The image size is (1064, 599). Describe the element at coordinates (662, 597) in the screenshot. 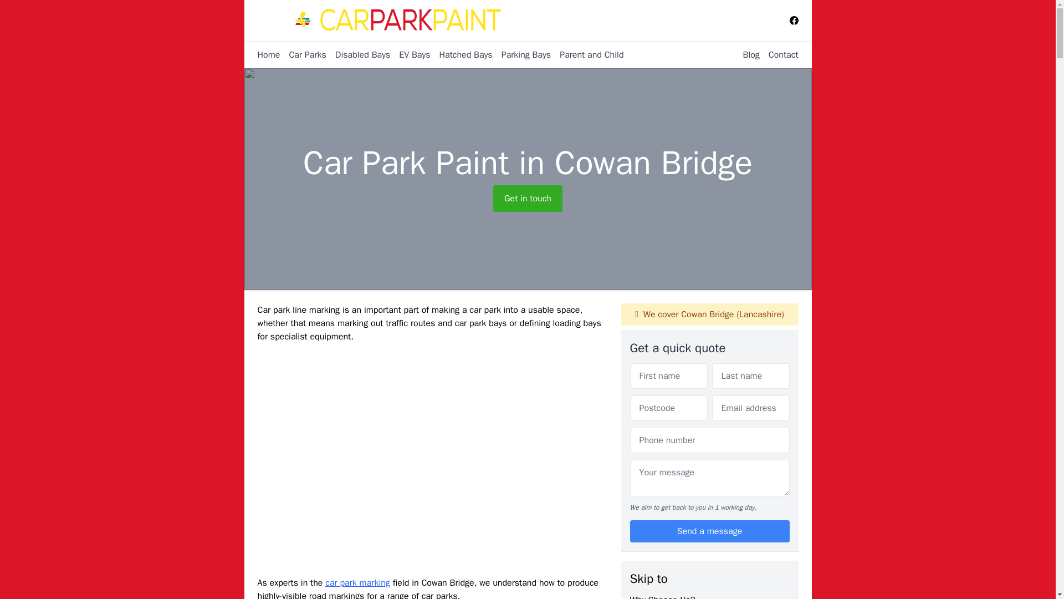

I see `Why Choose Us?` at that location.